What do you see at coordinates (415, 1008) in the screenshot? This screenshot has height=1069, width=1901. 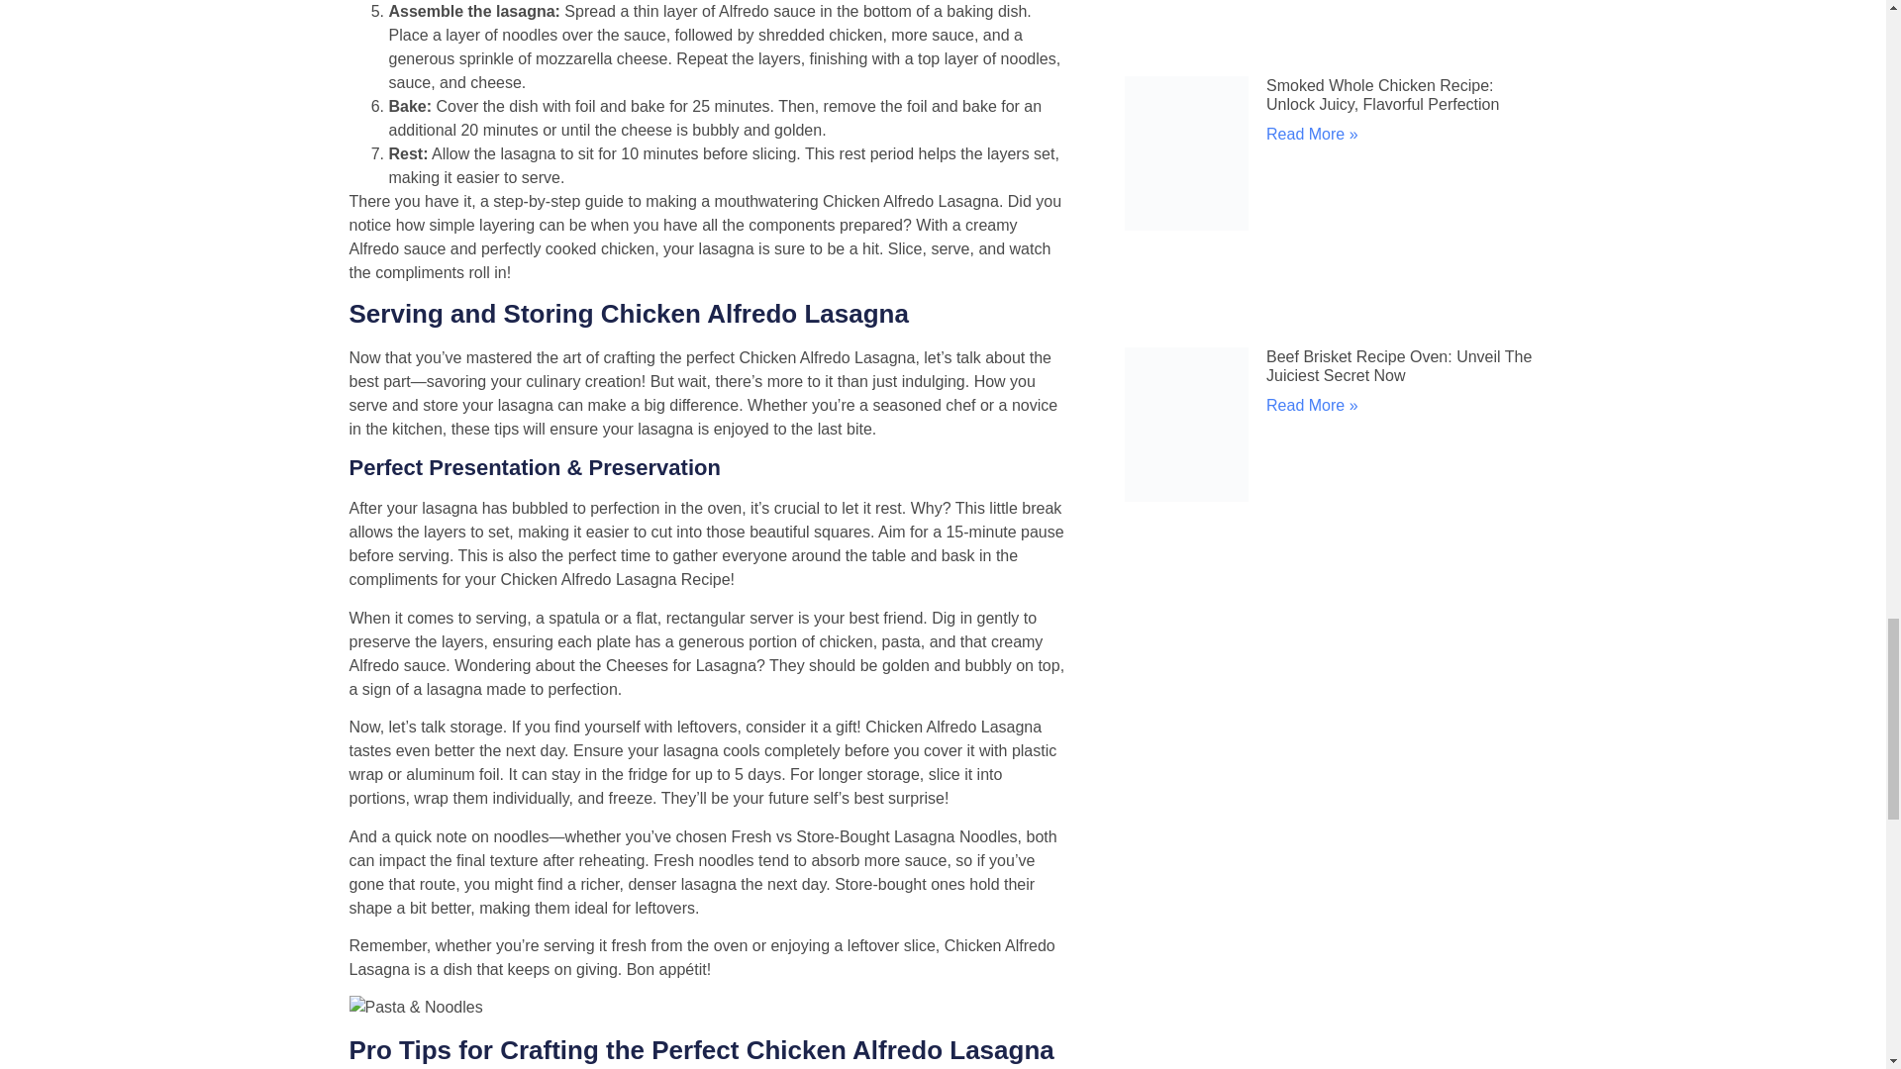 I see `Step-by-Step Guide to Making Chicken Alfredo Lasagna` at bounding box center [415, 1008].